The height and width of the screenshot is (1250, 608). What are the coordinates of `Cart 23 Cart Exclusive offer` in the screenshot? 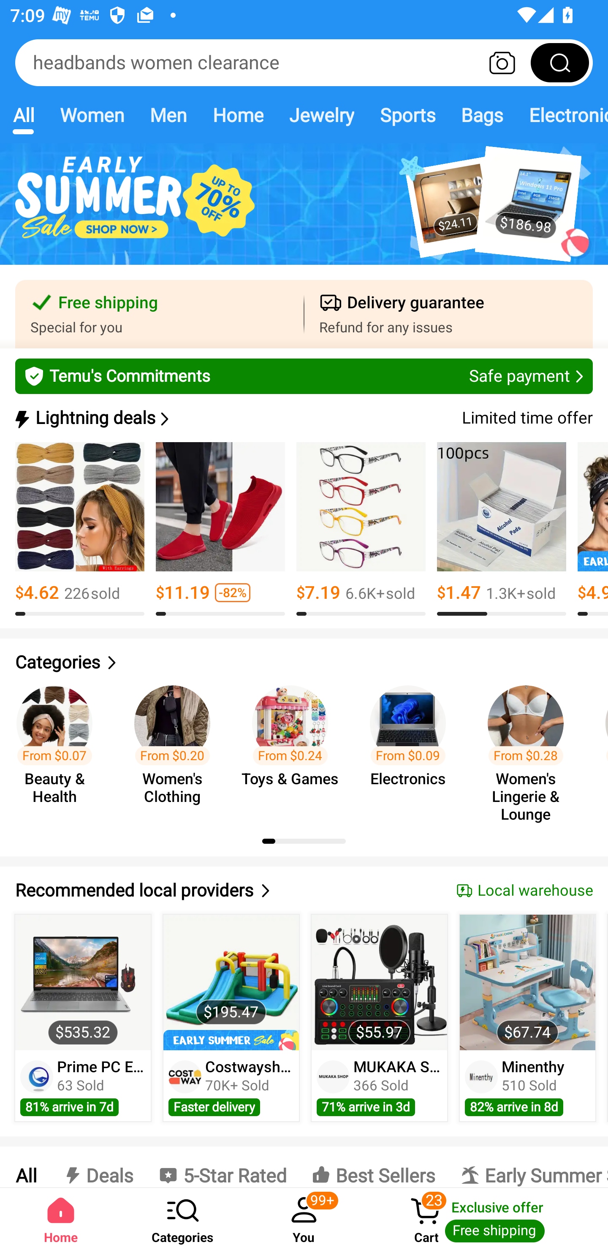 It's located at (486, 1219).